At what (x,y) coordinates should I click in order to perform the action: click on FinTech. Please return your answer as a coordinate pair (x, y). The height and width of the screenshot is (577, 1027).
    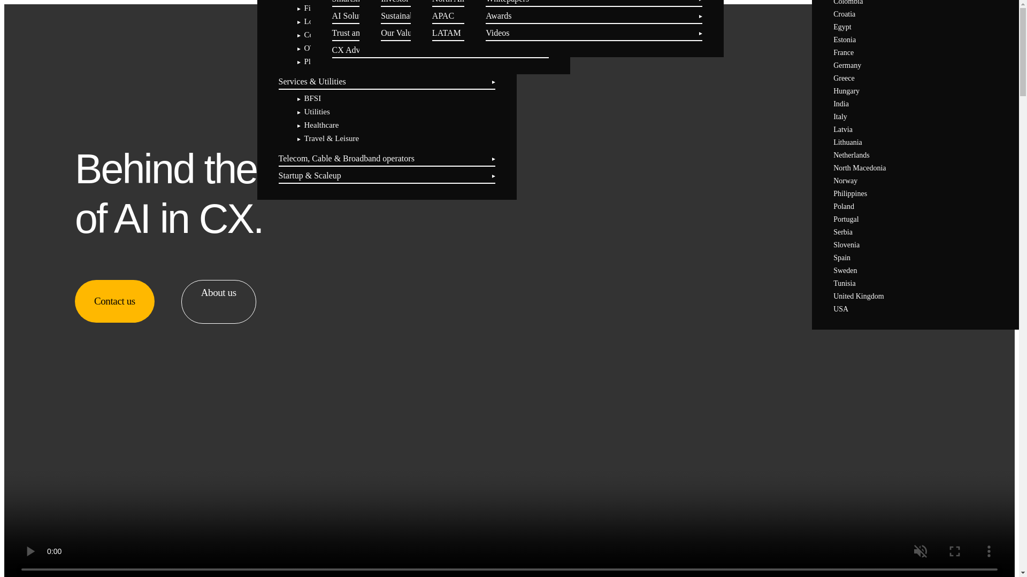
    Looking at the image, I should click on (317, 7).